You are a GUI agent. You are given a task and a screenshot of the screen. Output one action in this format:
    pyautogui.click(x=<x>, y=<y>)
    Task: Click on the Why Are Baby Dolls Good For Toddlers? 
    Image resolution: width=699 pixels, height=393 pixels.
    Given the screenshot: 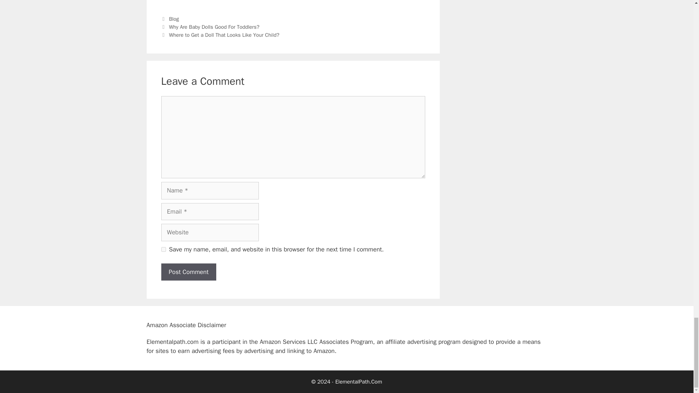 What is the action you would take?
    pyautogui.click(x=215, y=27)
    